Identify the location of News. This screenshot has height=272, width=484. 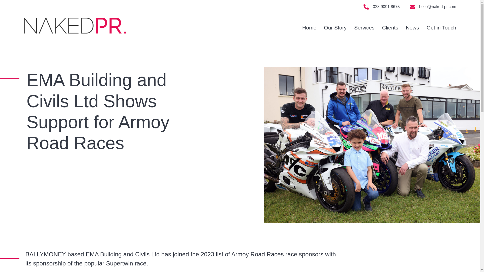
(412, 28).